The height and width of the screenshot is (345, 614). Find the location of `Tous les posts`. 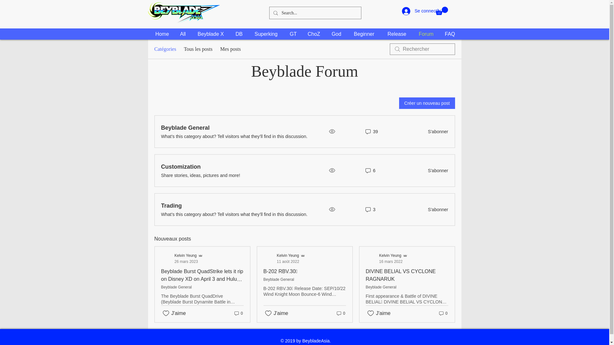

Tous les posts is located at coordinates (436, 132).